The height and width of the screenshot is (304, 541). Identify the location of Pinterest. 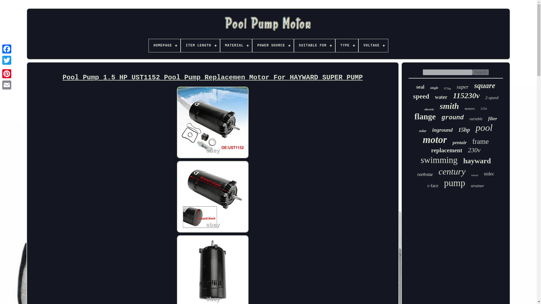
(7, 73).